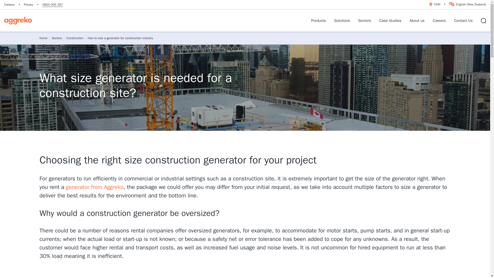 The width and height of the screenshot is (494, 278). What do you see at coordinates (52, 4) in the screenshot?
I see `Call us` at bounding box center [52, 4].